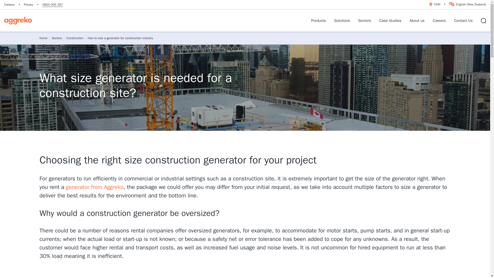 The width and height of the screenshot is (494, 278). What do you see at coordinates (52, 4) in the screenshot?
I see `Call us` at bounding box center [52, 4].